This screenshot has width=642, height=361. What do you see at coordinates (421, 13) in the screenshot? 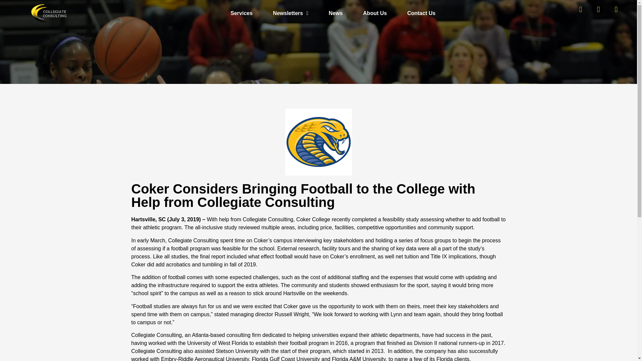
I see `Contact Us` at bounding box center [421, 13].